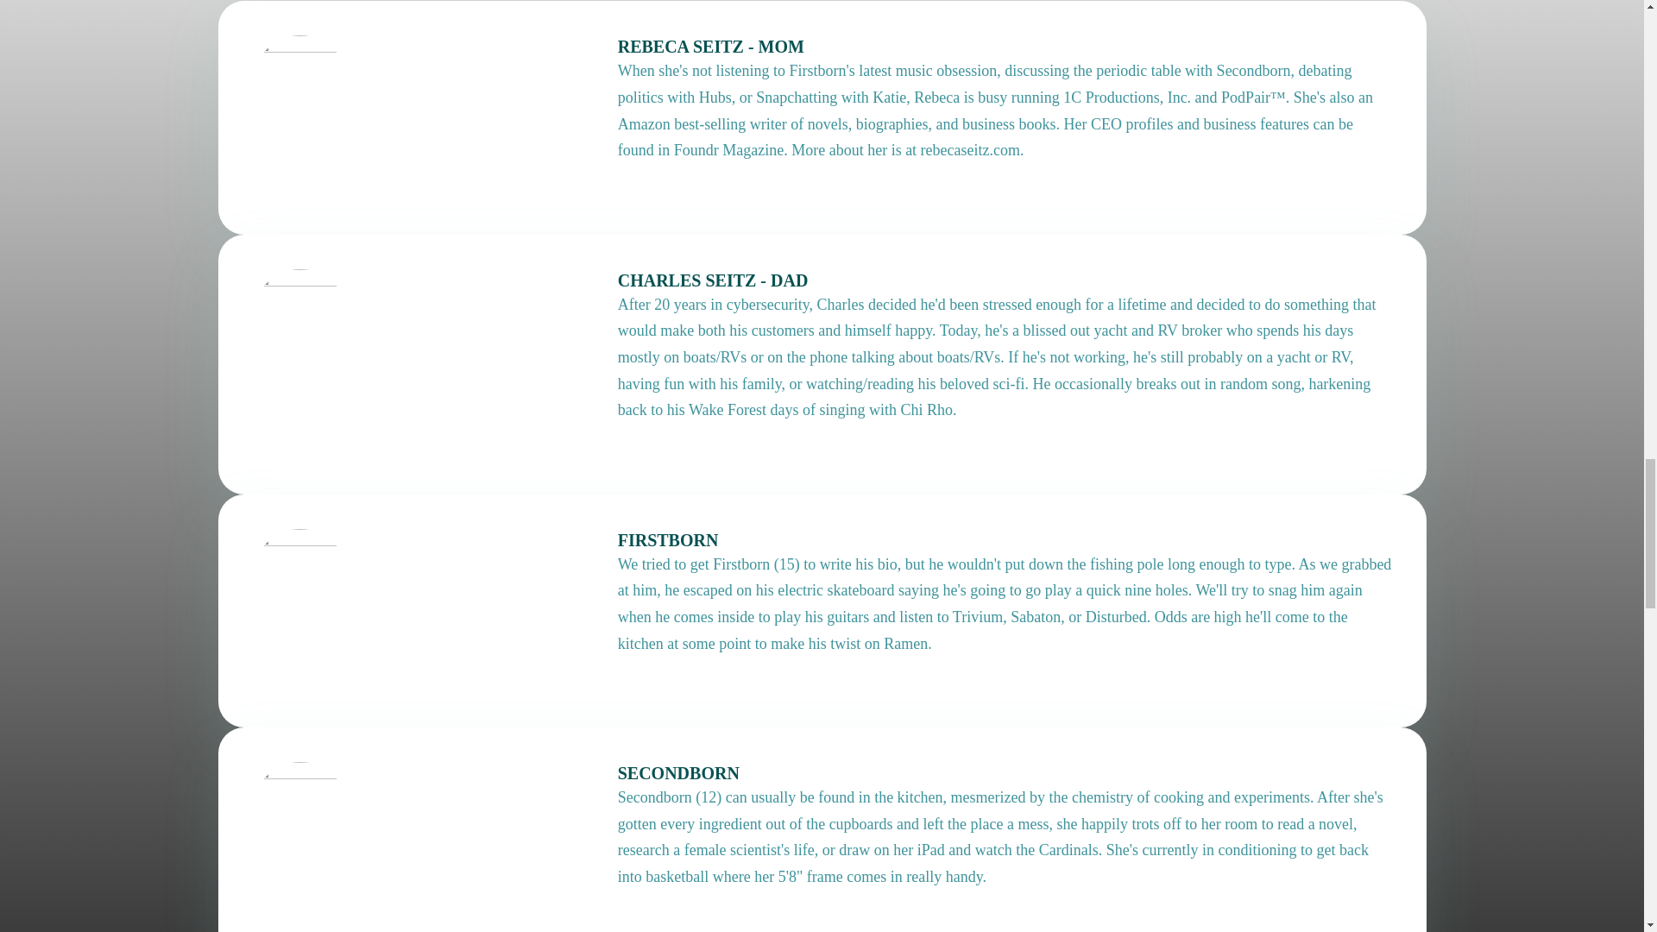 This screenshot has width=1657, height=932. What do you see at coordinates (299, 576) in the screenshot?
I see `047DE7E9-D03D-4105-BA79-3B02DFBEFE08` at bounding box center [299, 576].